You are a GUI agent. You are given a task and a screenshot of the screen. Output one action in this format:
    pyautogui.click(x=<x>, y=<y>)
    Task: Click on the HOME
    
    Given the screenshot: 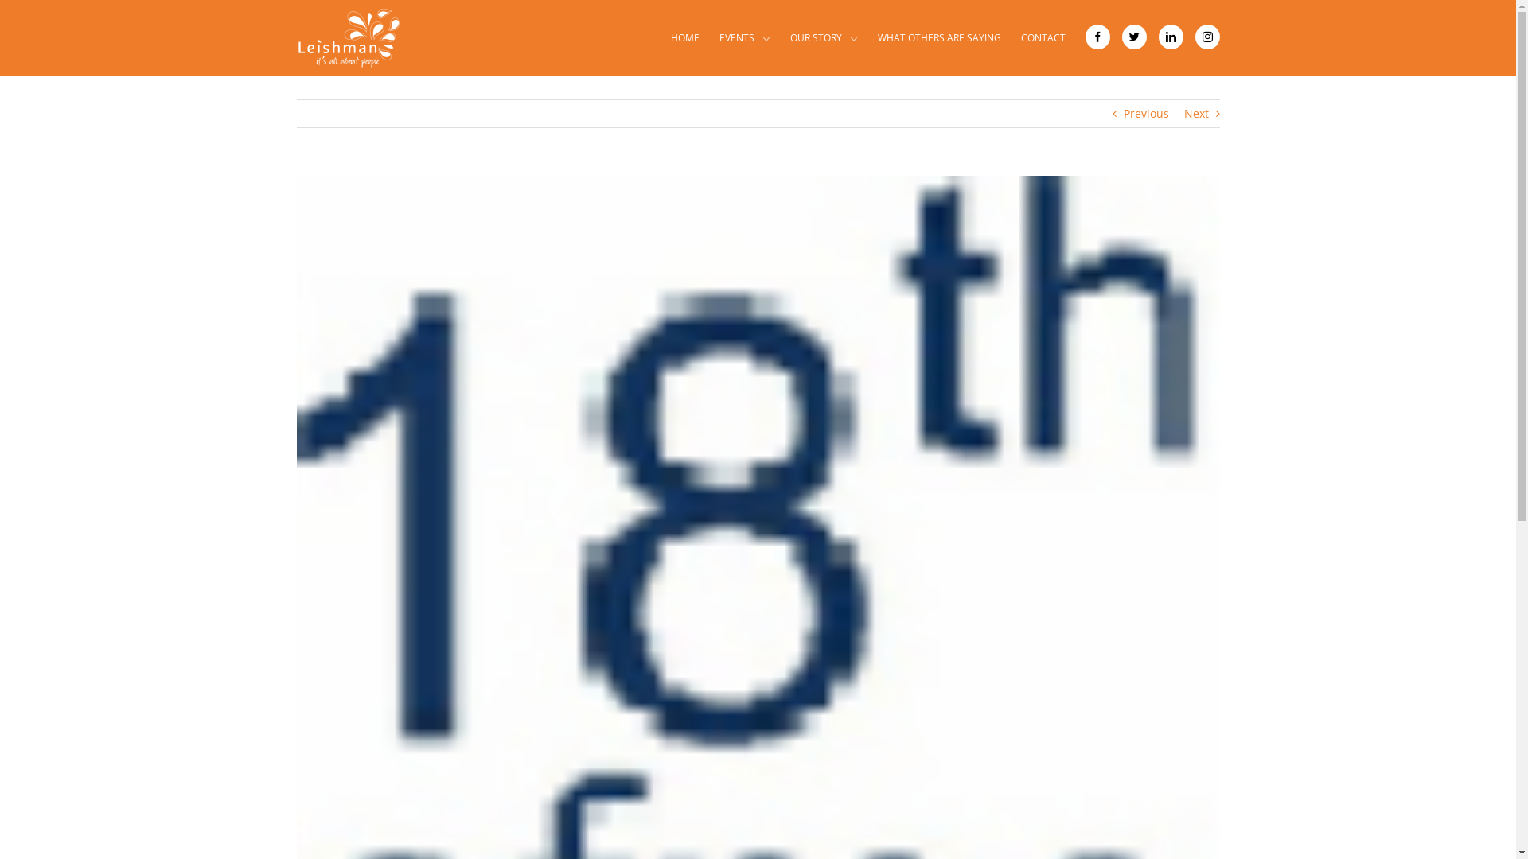 What is the action you would take?
    pyautogui.click(x=684, y=38)
    